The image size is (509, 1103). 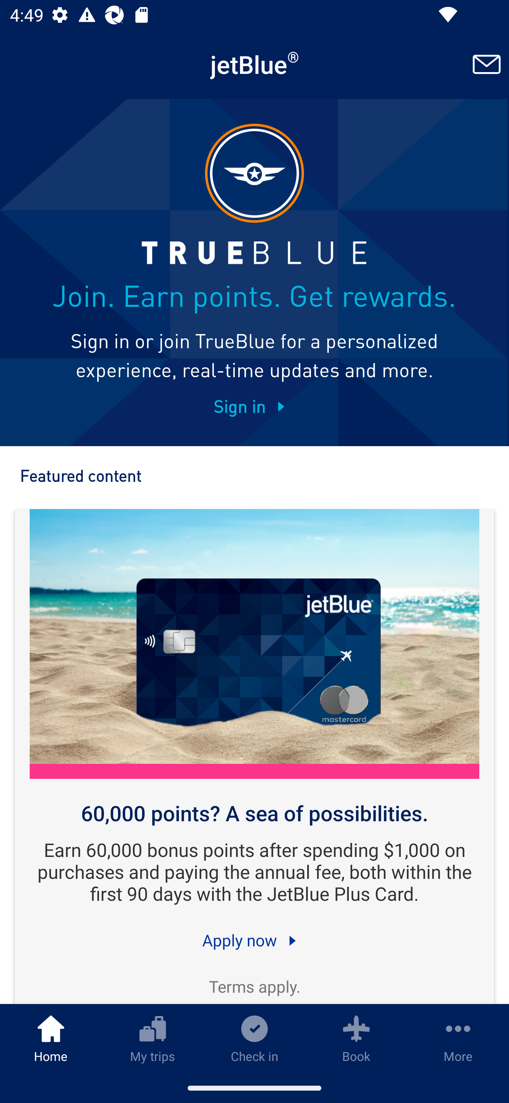 I want to click on Book, so click(x=356, y=1038).